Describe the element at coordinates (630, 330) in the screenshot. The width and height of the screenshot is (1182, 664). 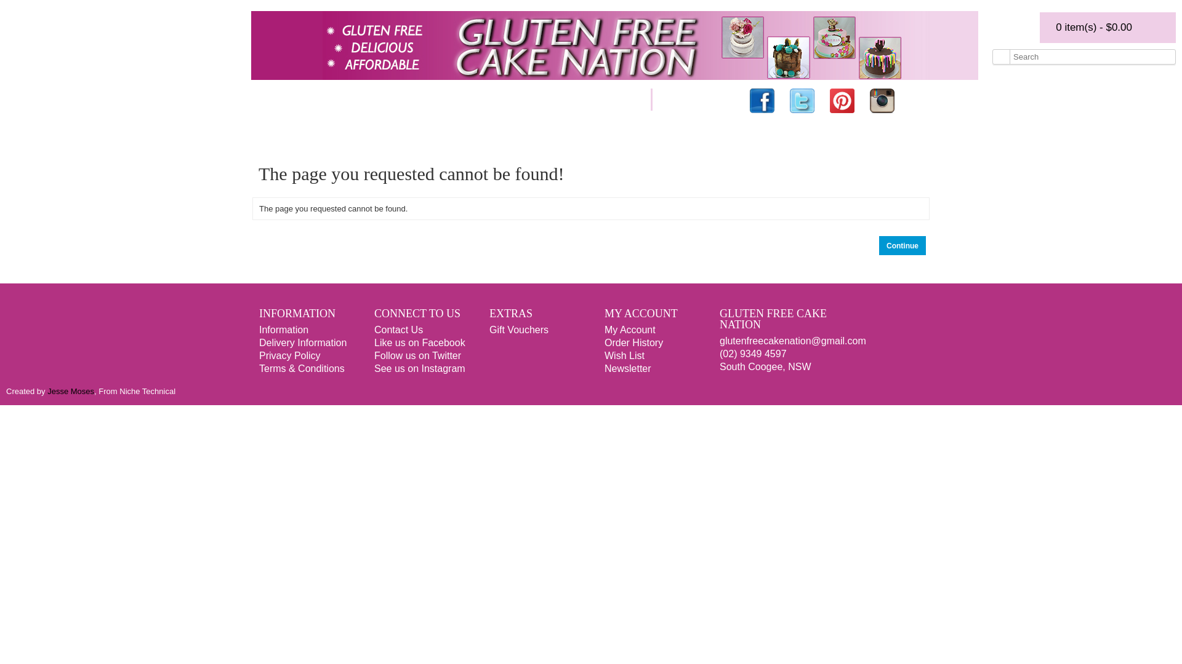
I see `My Account` at that location.